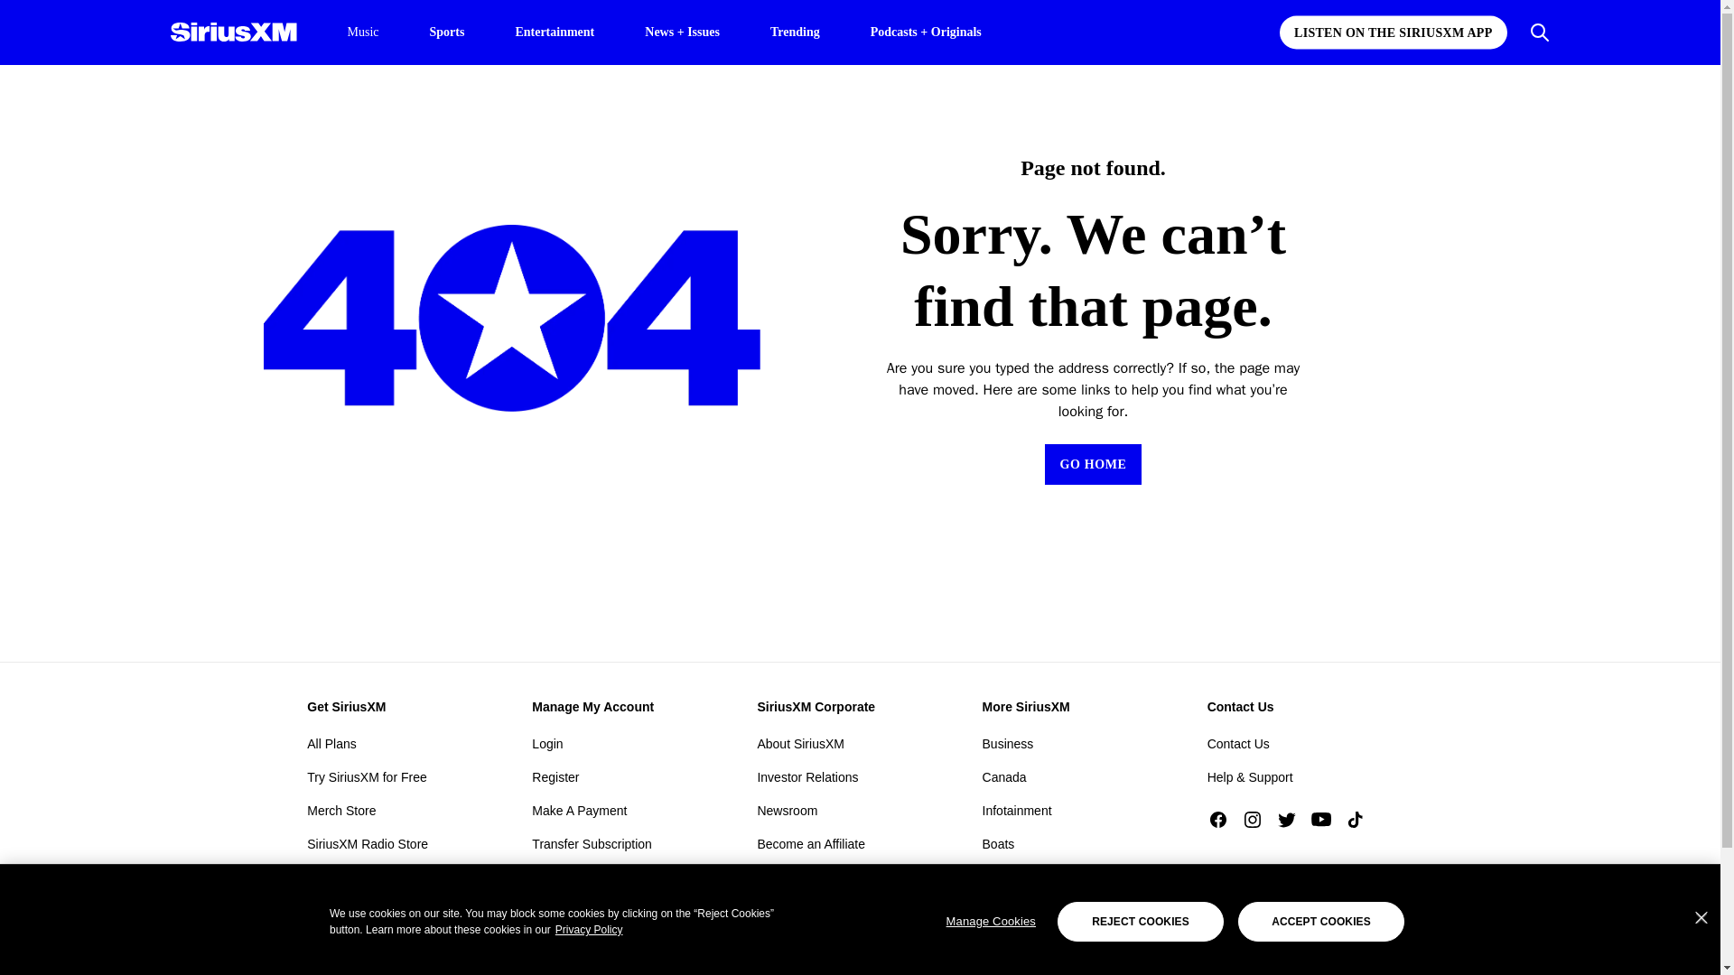 The image size is (1734, 975). Describe the element at coordinates (547, 744) in the screenshot. I see `Login` at that location.